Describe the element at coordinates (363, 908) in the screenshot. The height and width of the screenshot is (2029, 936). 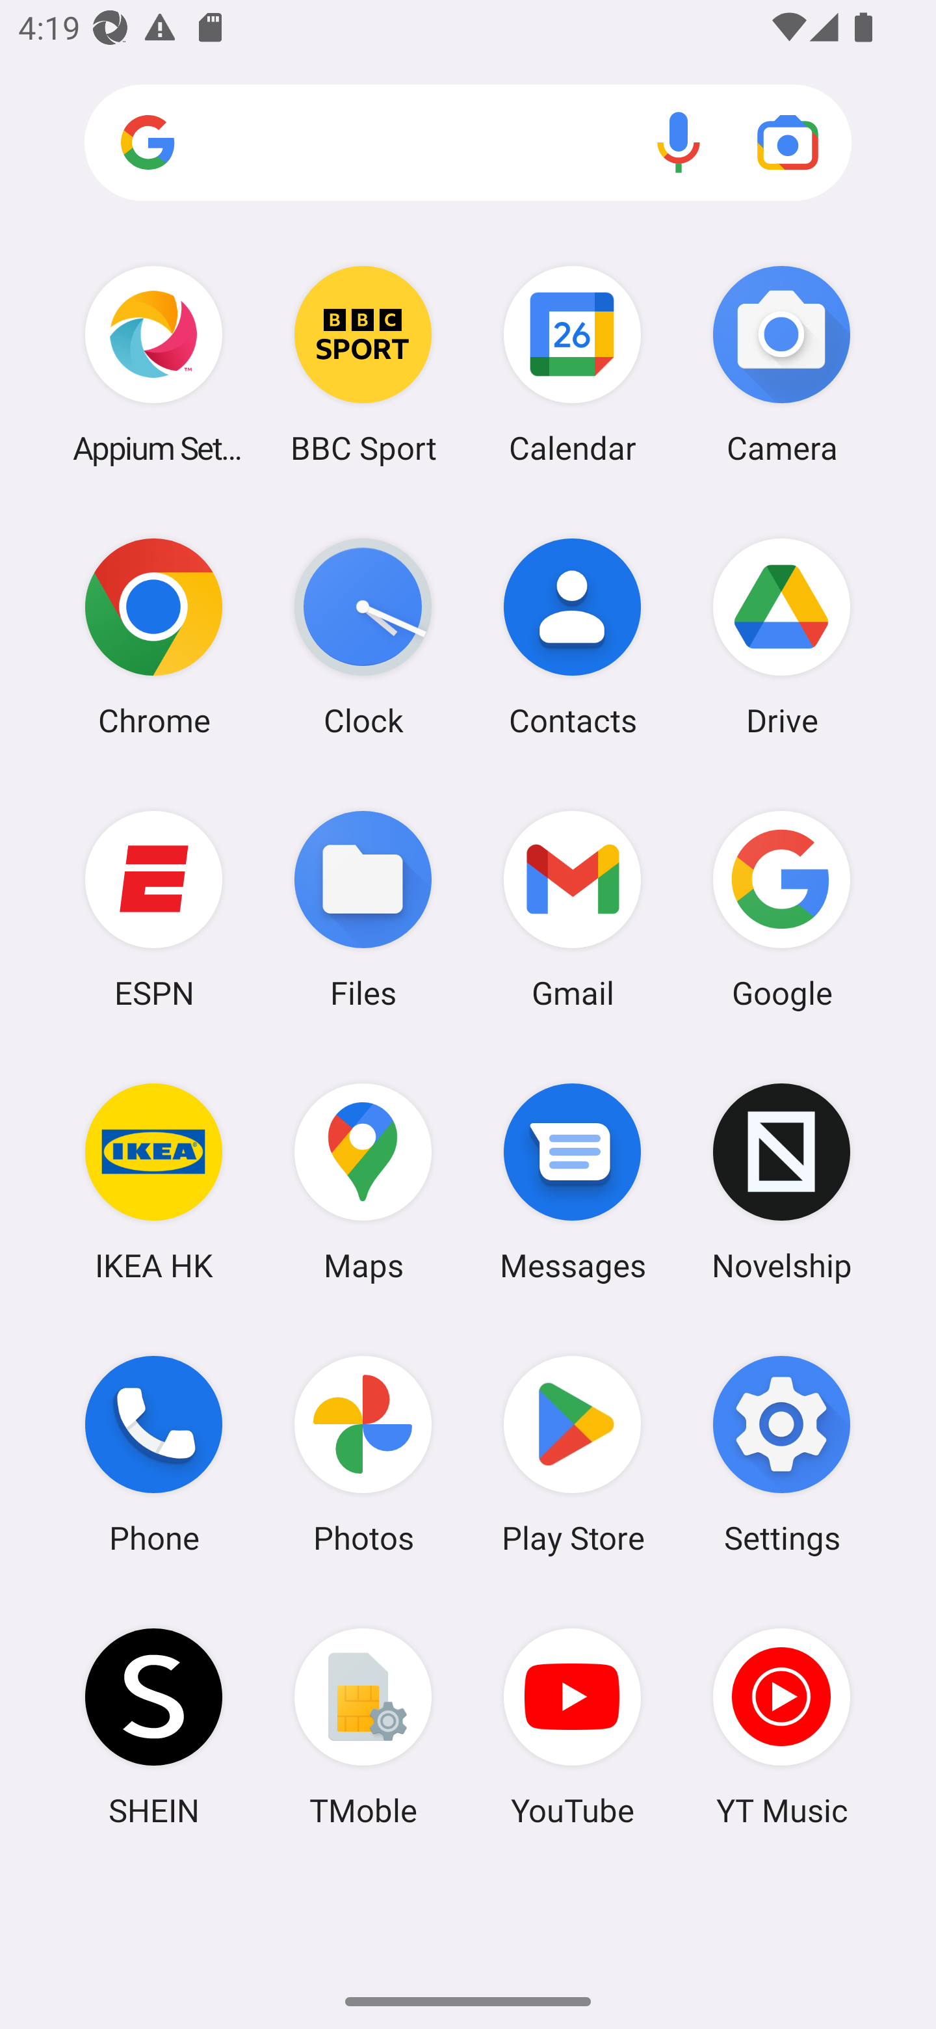
I see `Files` at that location.